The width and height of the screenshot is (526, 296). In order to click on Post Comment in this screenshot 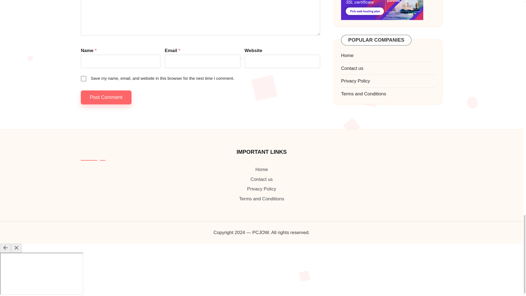, I will do `click(106, 98)`.